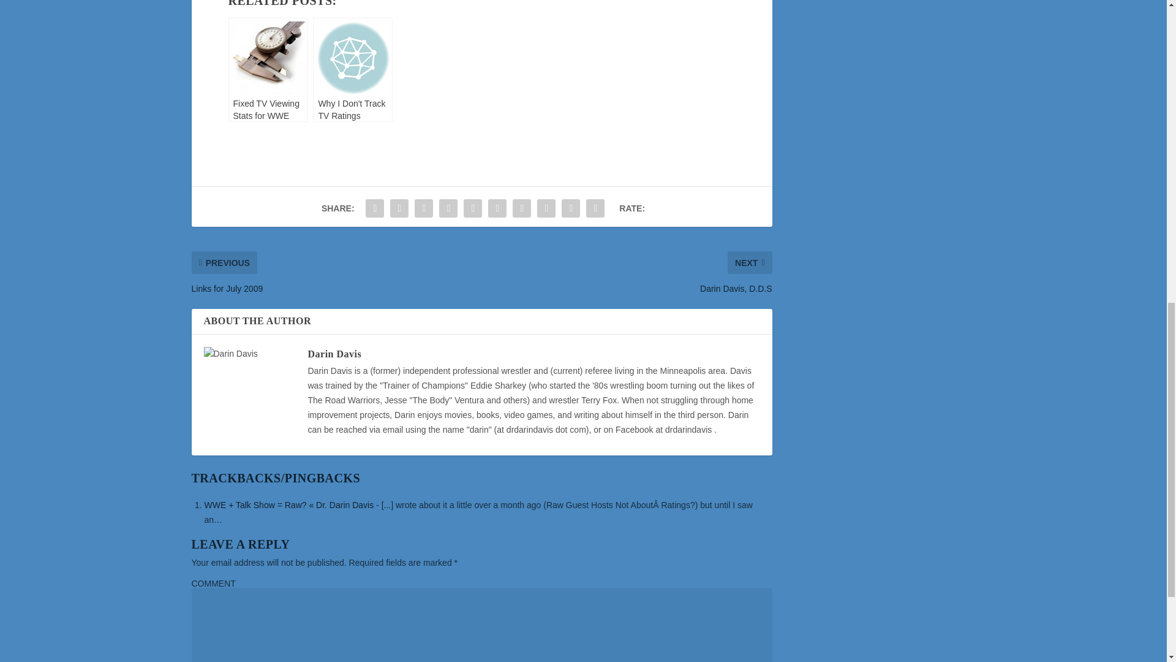 The height and width of the screenshot is (662, 1176). I want to click on Darin Davis, so click(334, 354).